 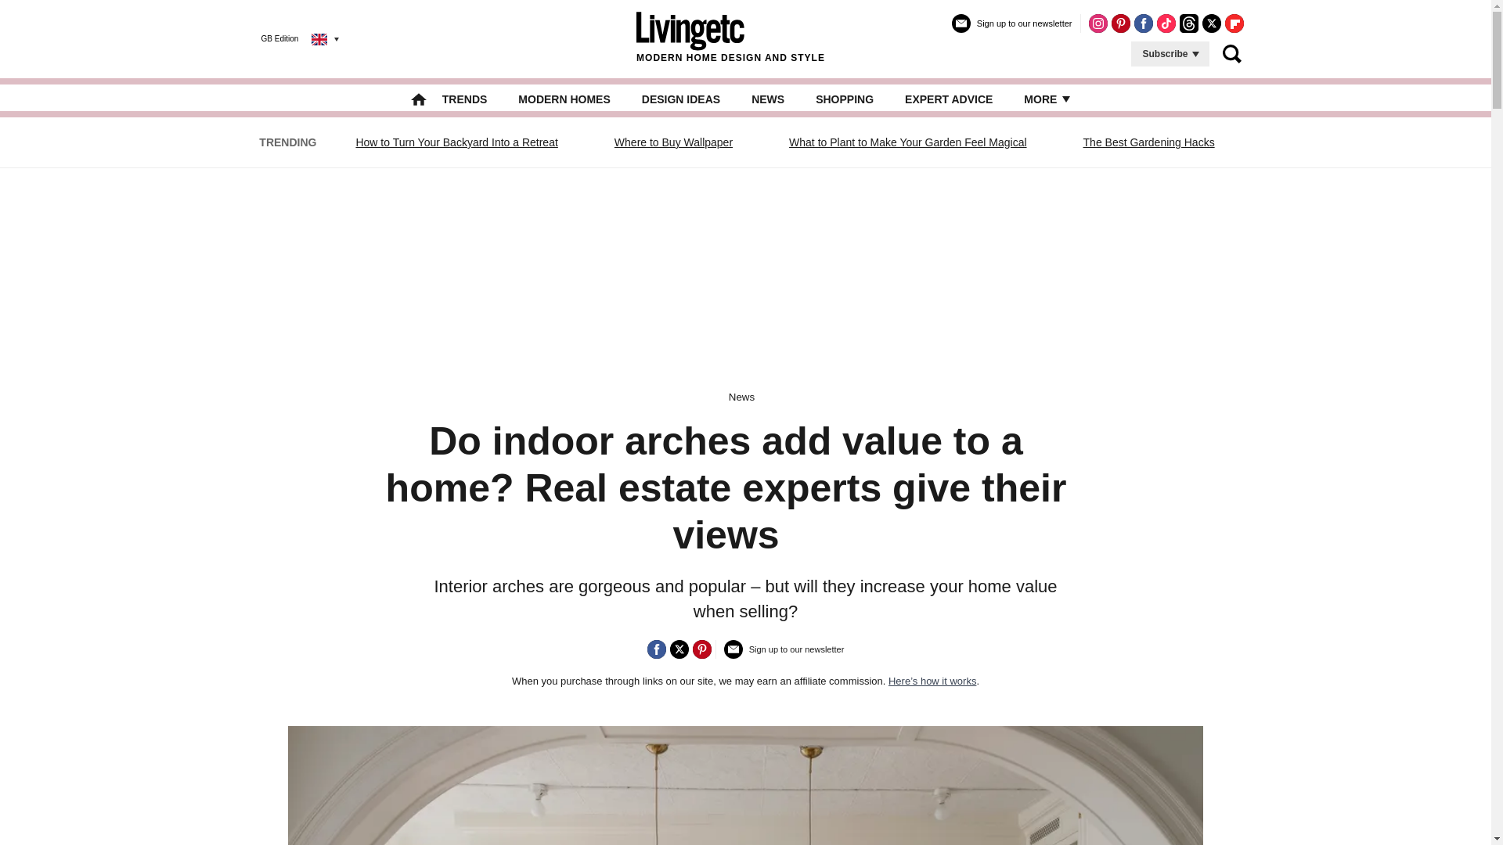 I want to click on TRENDS, so click(x=464, y=99).